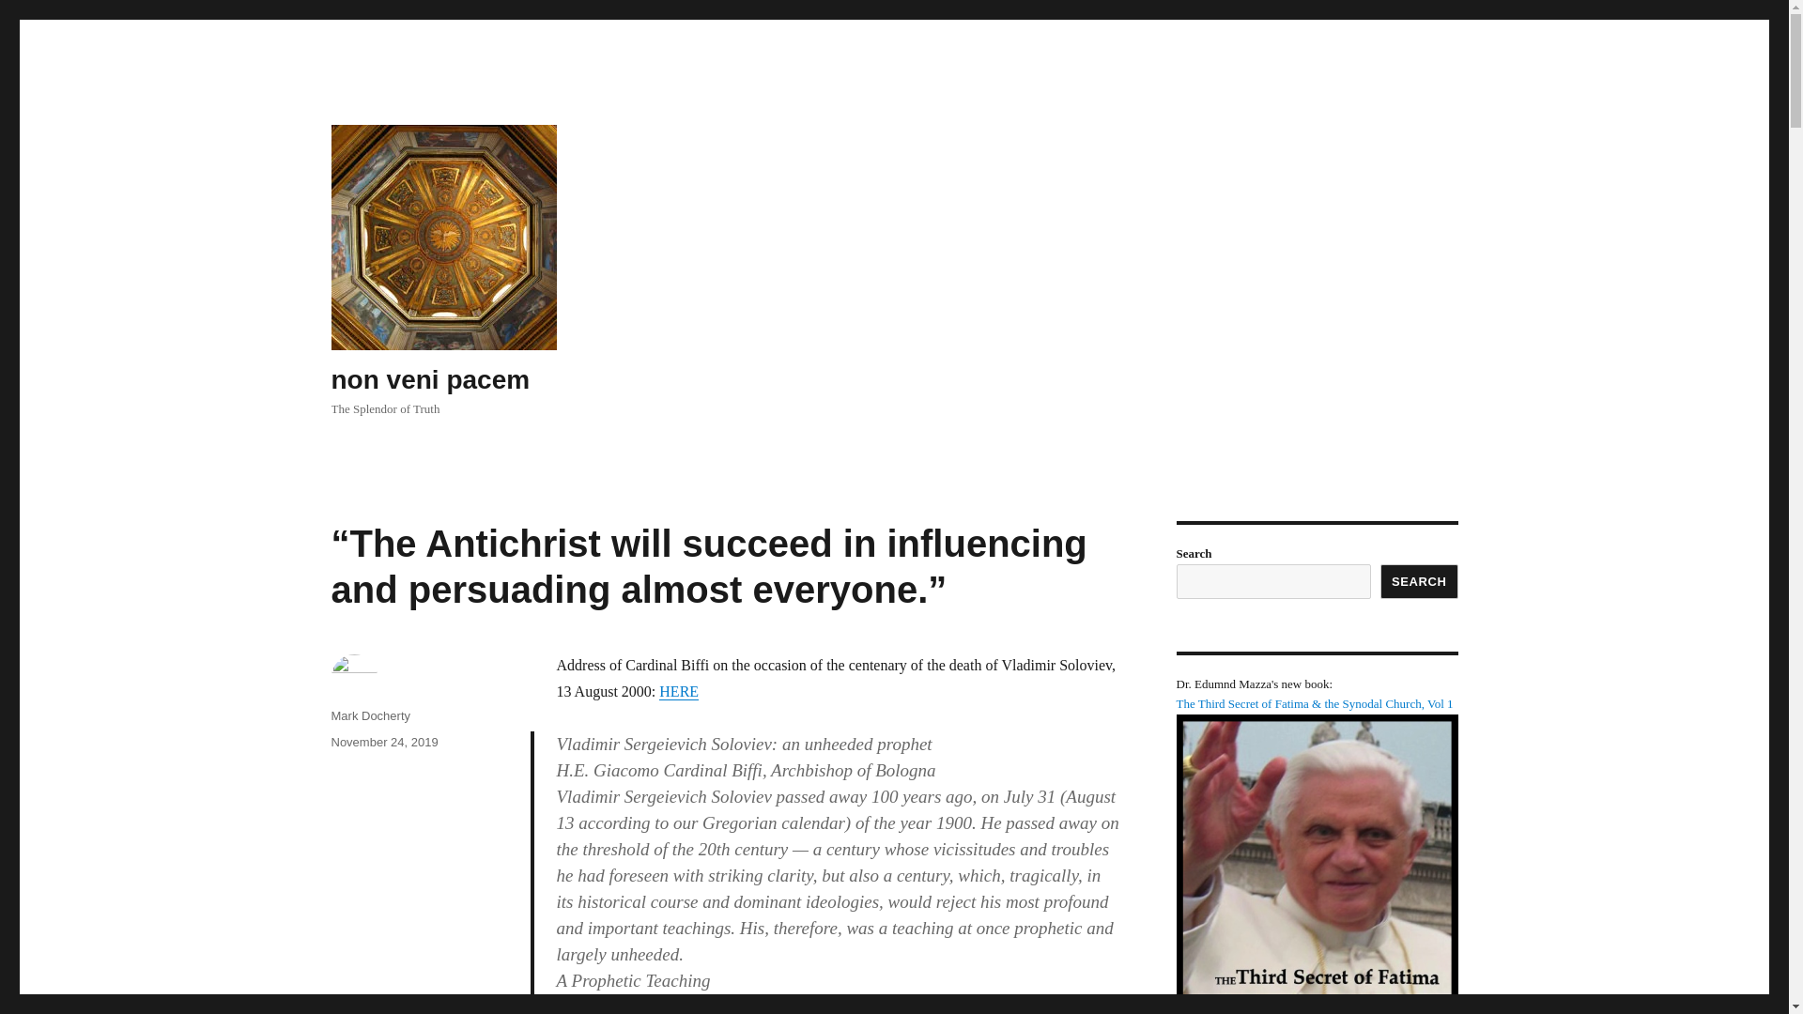  Describe the element at coordinates (679, 691) in the screenshot. I see `HERE` at that location.